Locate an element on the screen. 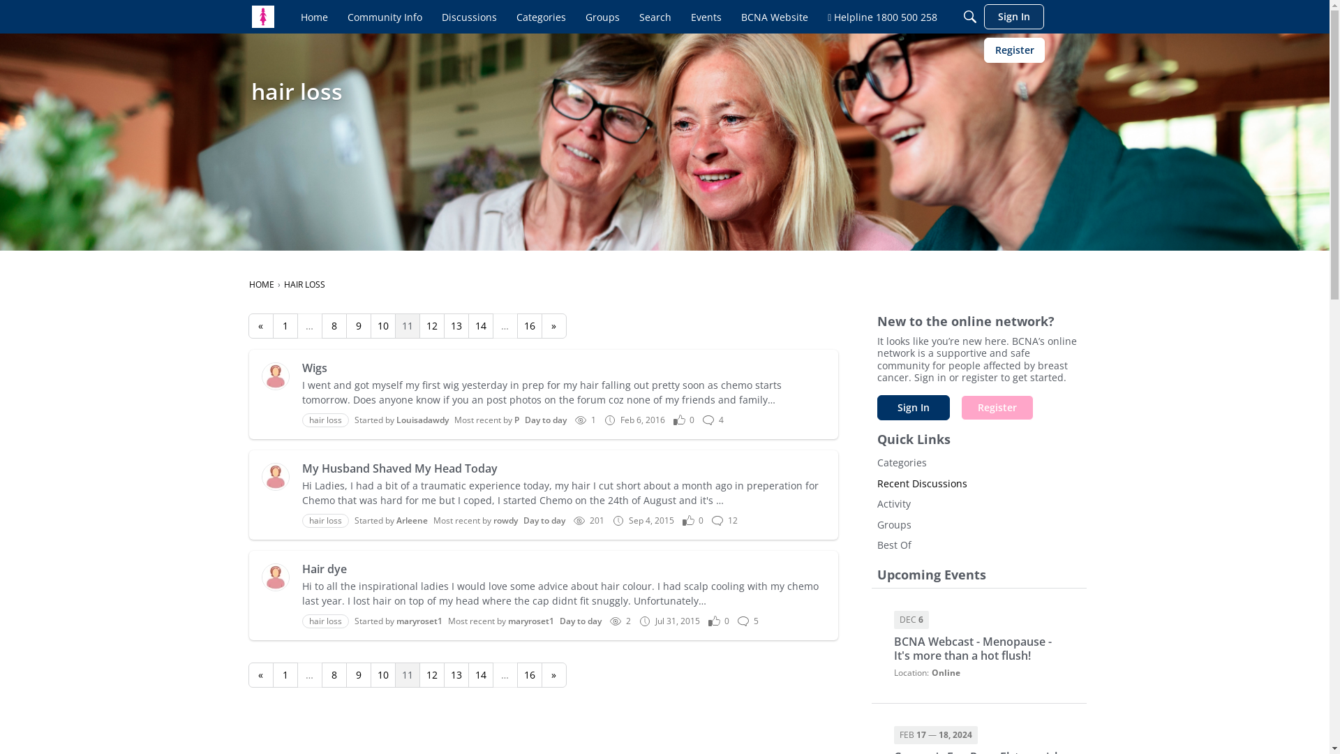 The image size is (1340, 754). 14 is located at coordinates (480, 326).